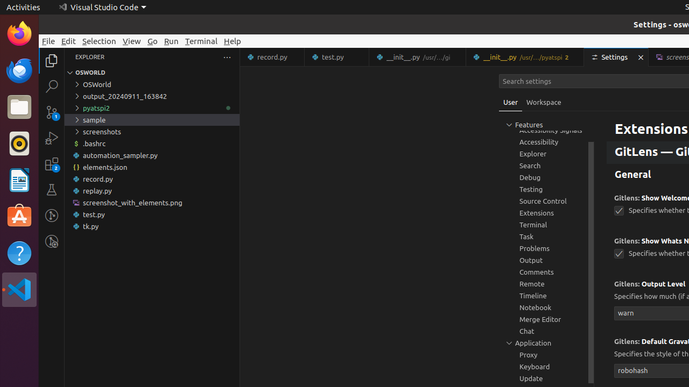  I want to click on GitLens Inspect, so click(52, 241).